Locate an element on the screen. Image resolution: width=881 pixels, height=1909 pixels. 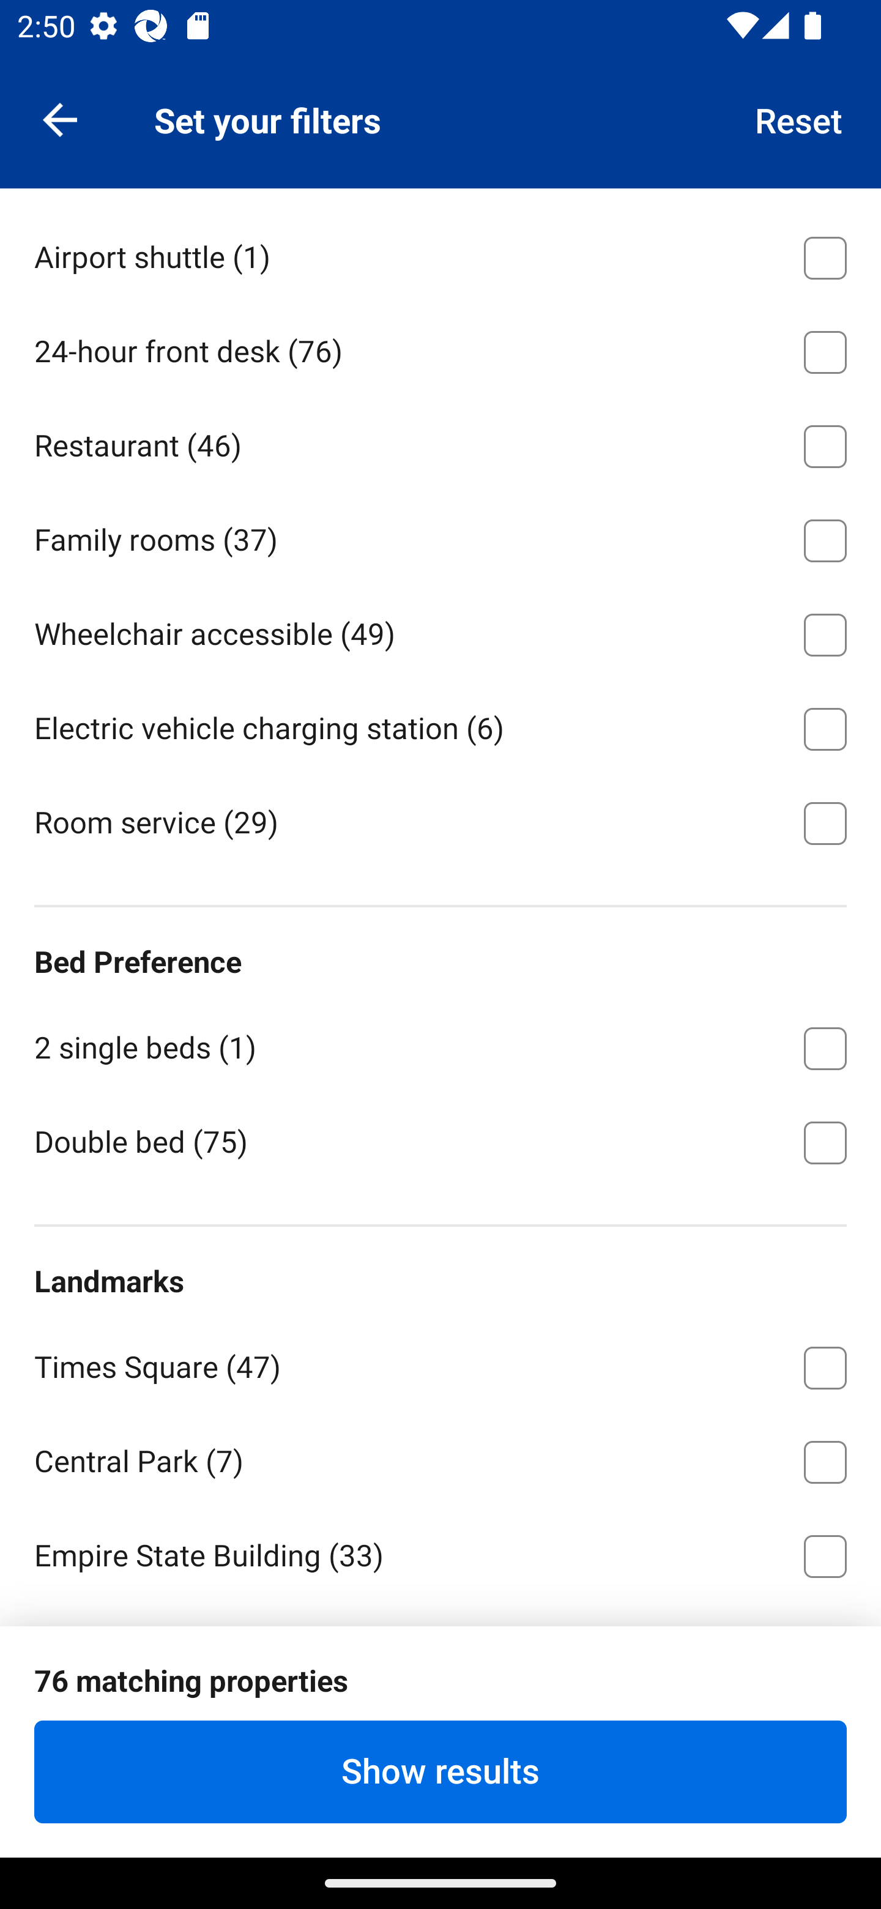
Empire State Building ⁦(33) is located at coordinates (441, 1552).